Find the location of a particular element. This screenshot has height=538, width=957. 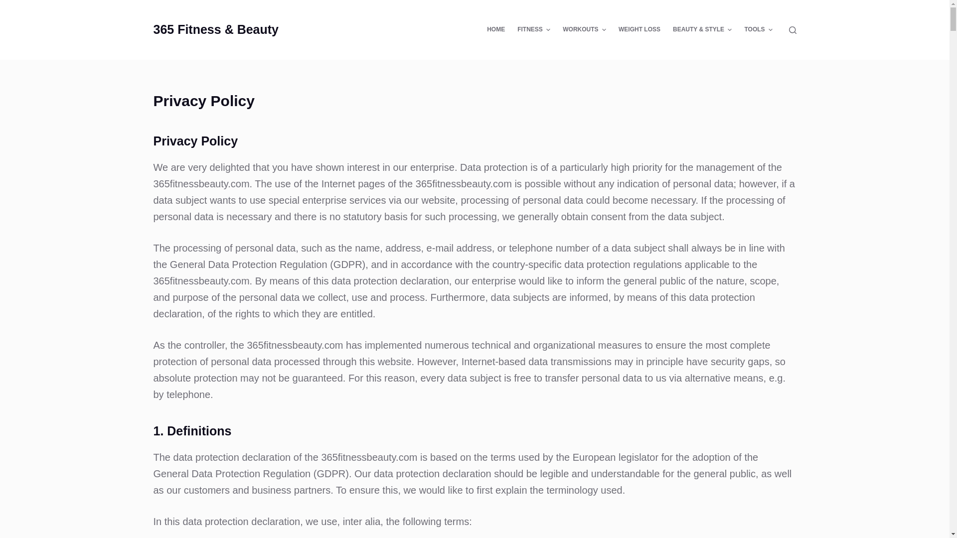

WORKOUTS is located at coordinates (585, 30).